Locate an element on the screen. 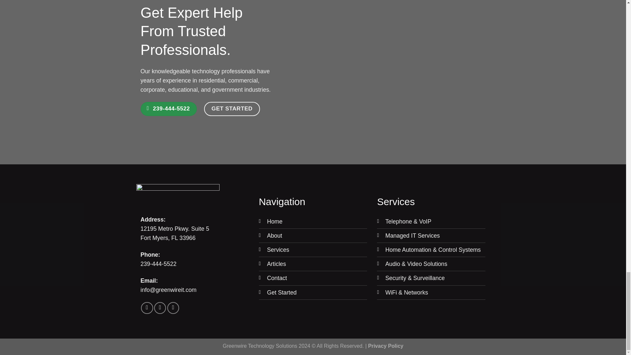 This screenshot has height=355, width=631. 239-444-5522 is located at coordinates (158, 264).